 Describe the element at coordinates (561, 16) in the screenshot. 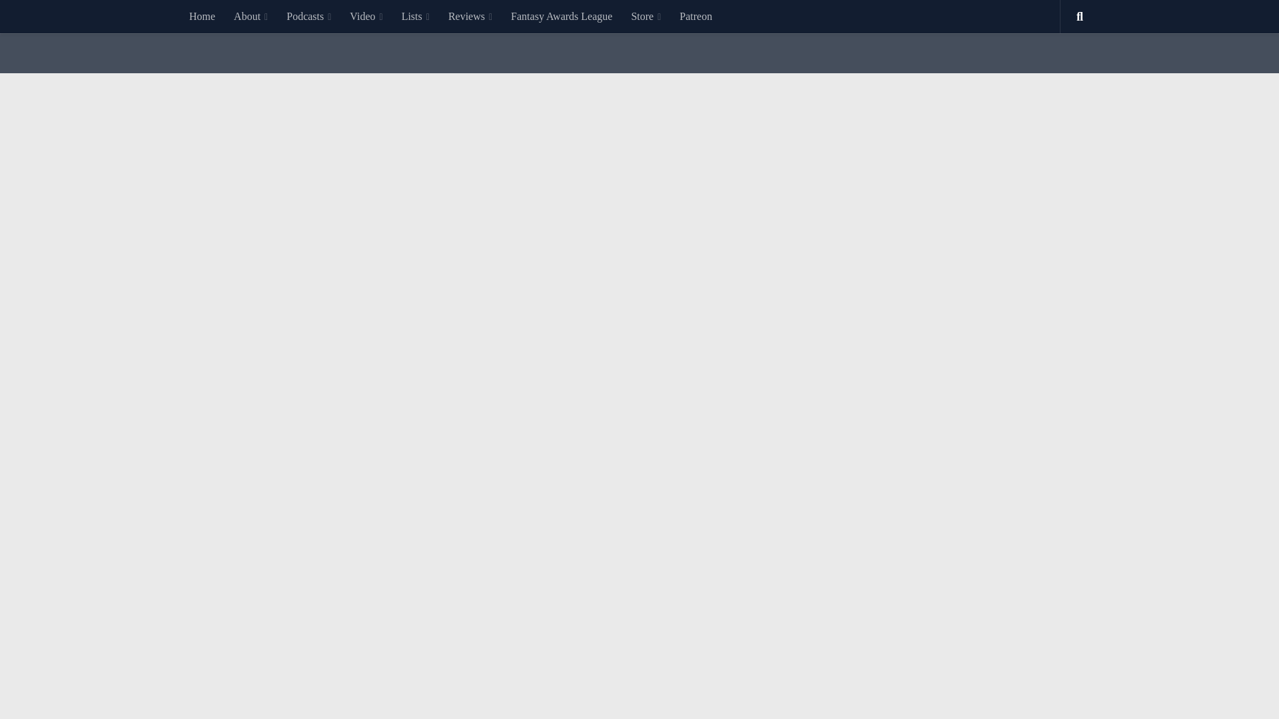

I see `Fantasy Awards League` at that location.